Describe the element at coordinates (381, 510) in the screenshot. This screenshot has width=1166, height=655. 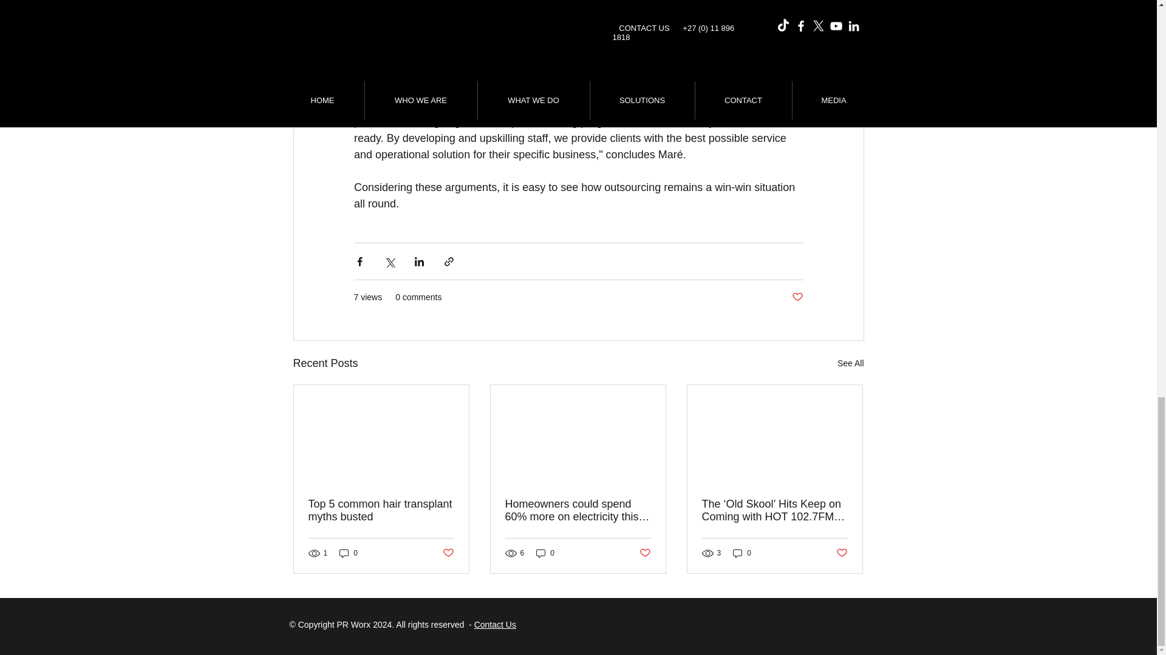
I see `Top 5 common hair transplant myths busted` at that location.